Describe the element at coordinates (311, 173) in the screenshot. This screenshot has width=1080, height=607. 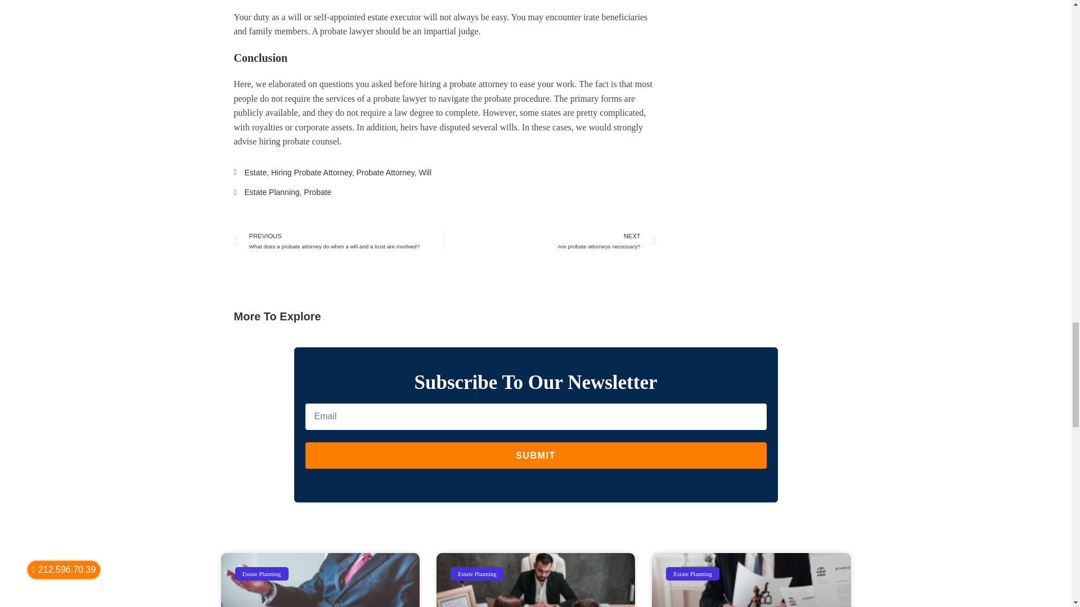
I see `Hiring Probate Attorney` at that location.